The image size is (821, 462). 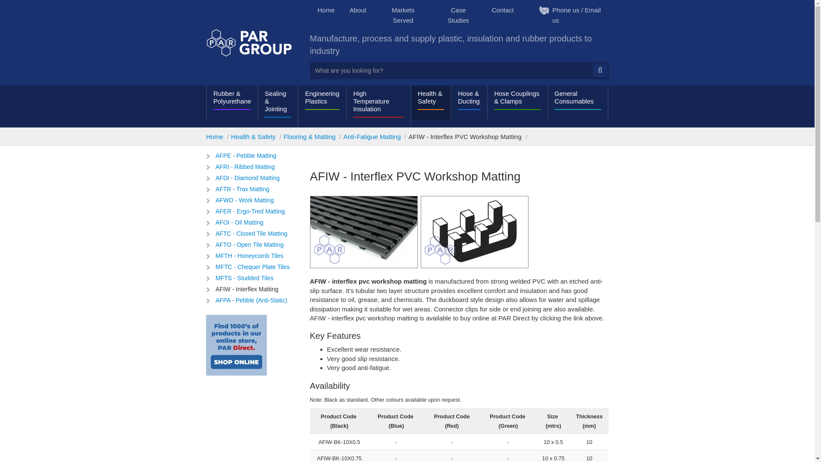 What do you see at coordinates (363, 232) in the screenshot?
I see `AFIW - Interflex PVC Workshop Matting` at bounding box center [363, 232].